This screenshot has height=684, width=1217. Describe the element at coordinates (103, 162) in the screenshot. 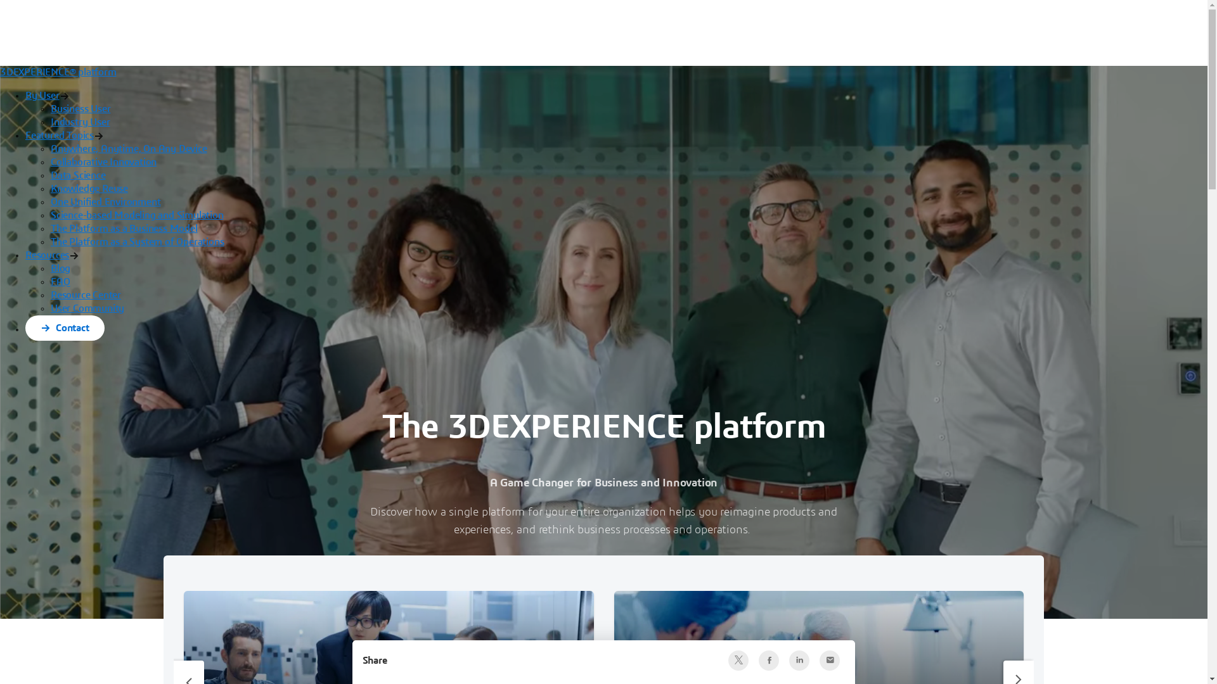

I see `Collaborative Innovation` at that location.